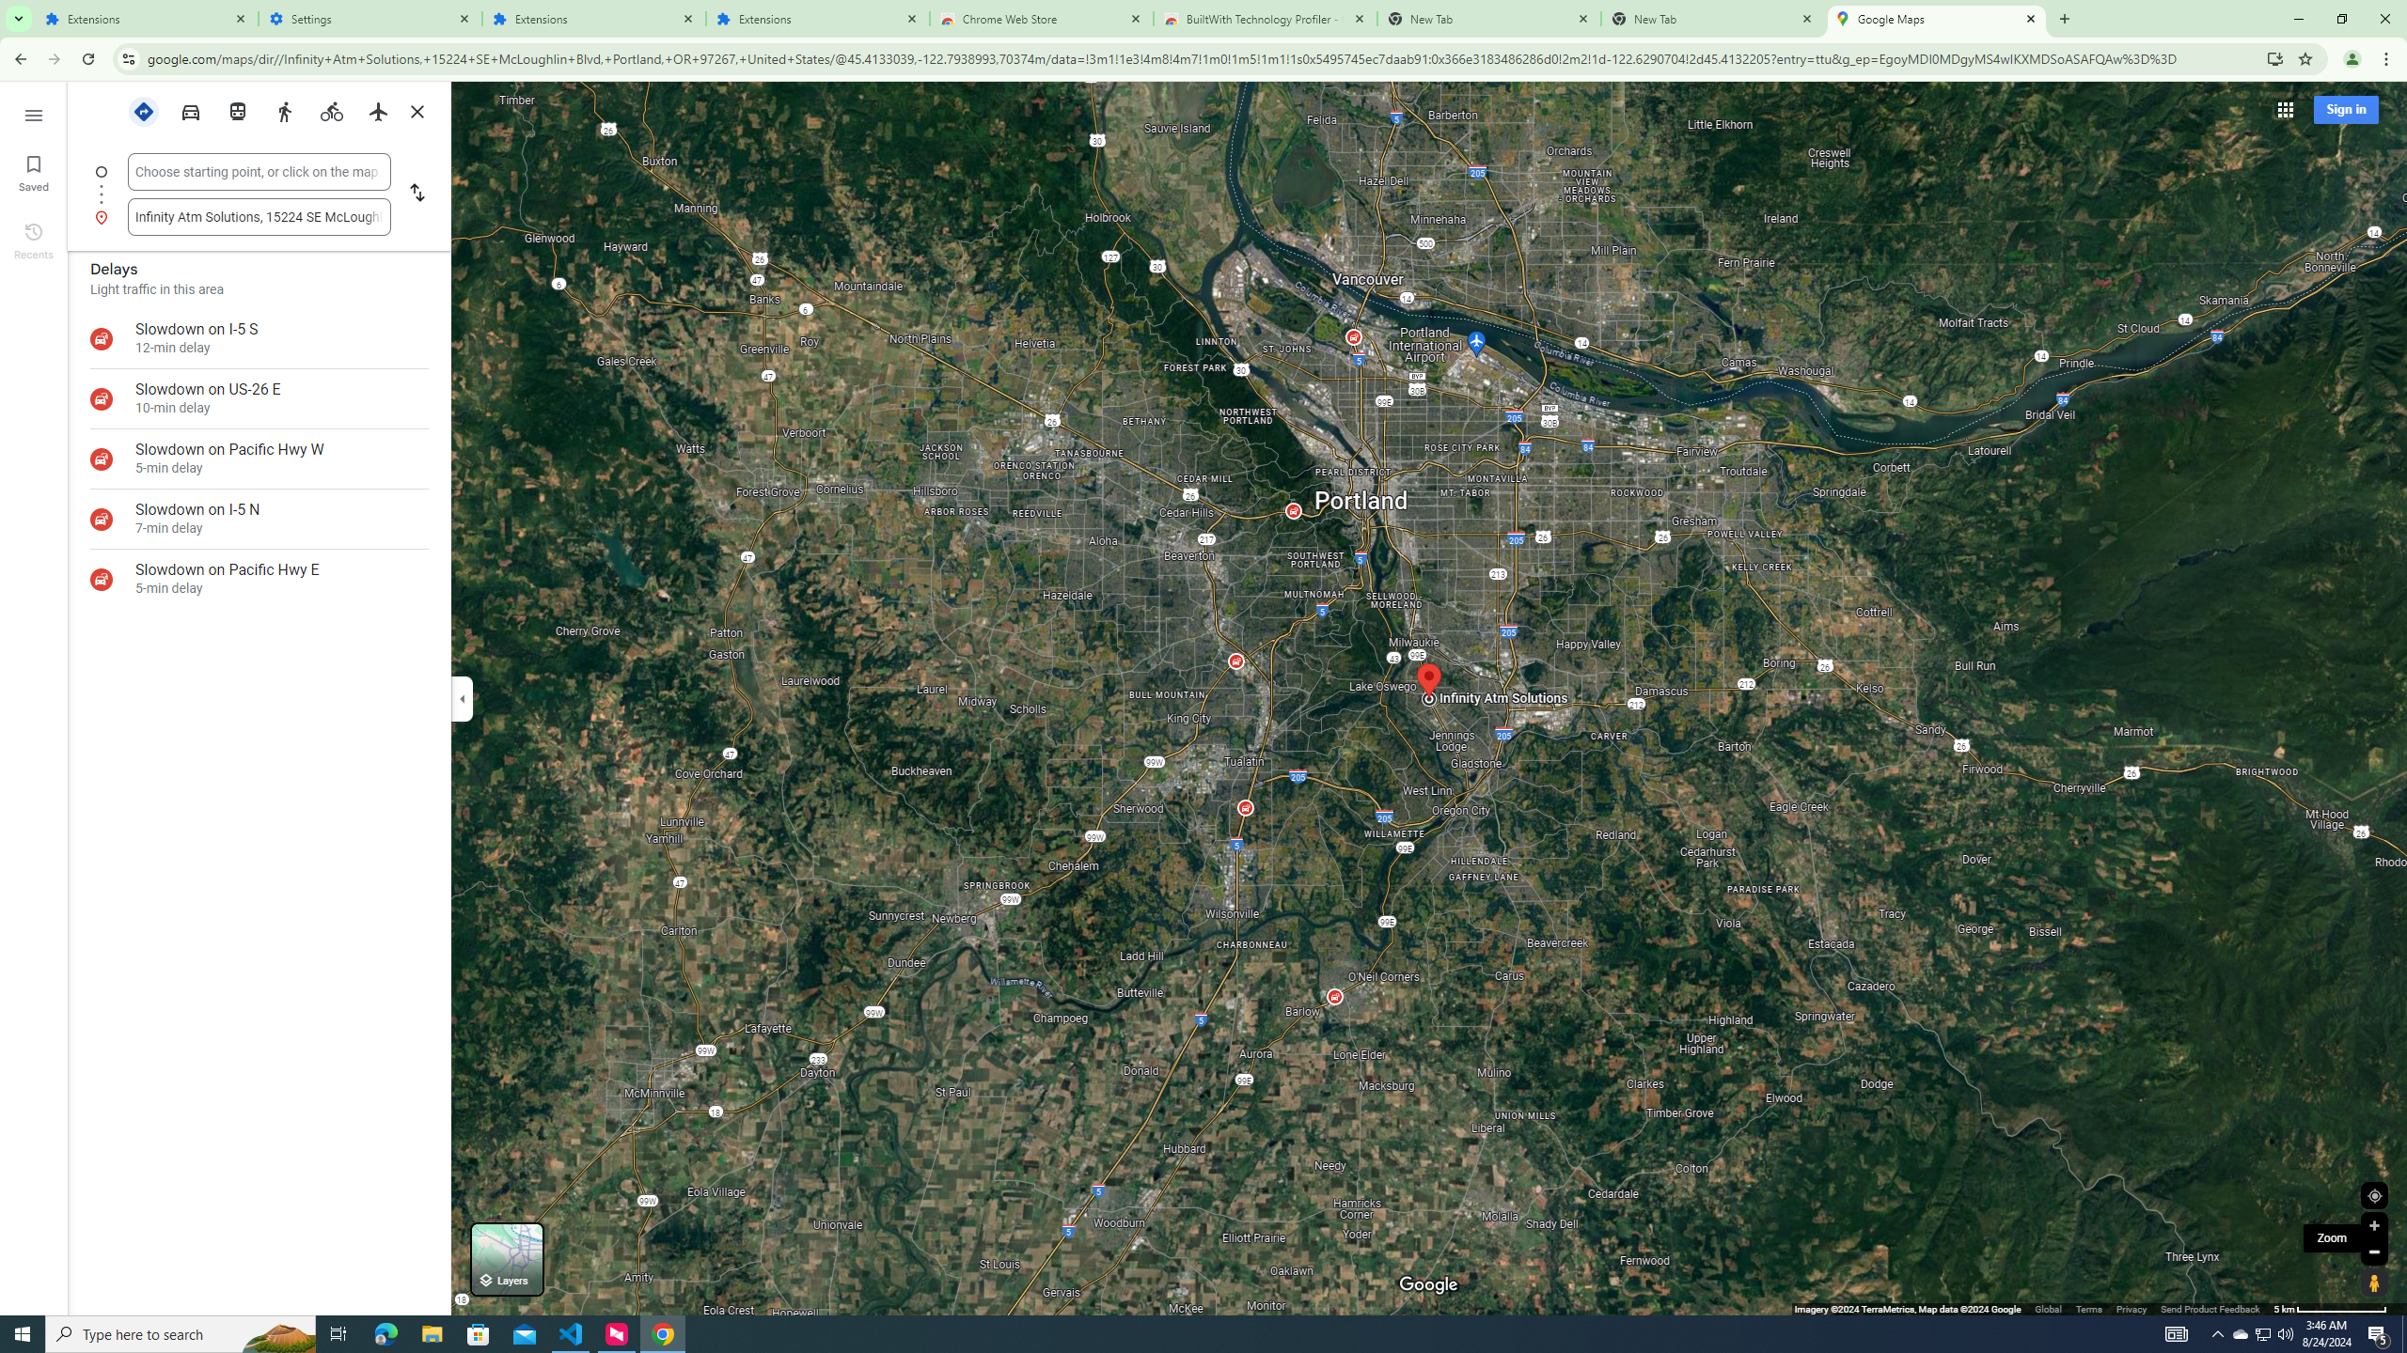 The width and height of the screenshot is (2407, 1353). I want to click on Zoom out, so click(2374, 1252).